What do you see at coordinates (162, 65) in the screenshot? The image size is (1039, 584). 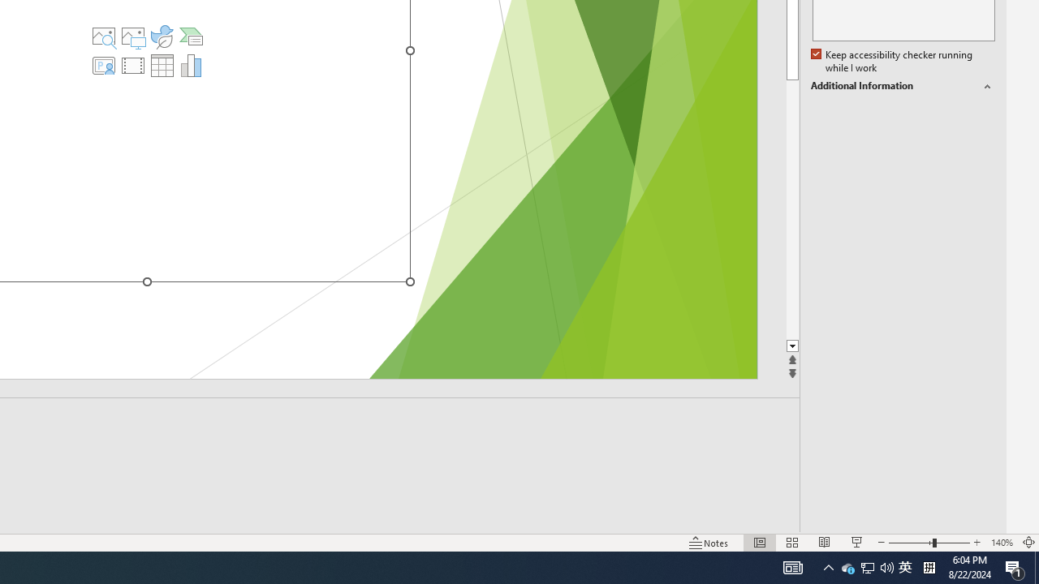 I see `Insert Table` at bounding box center [162, 65].